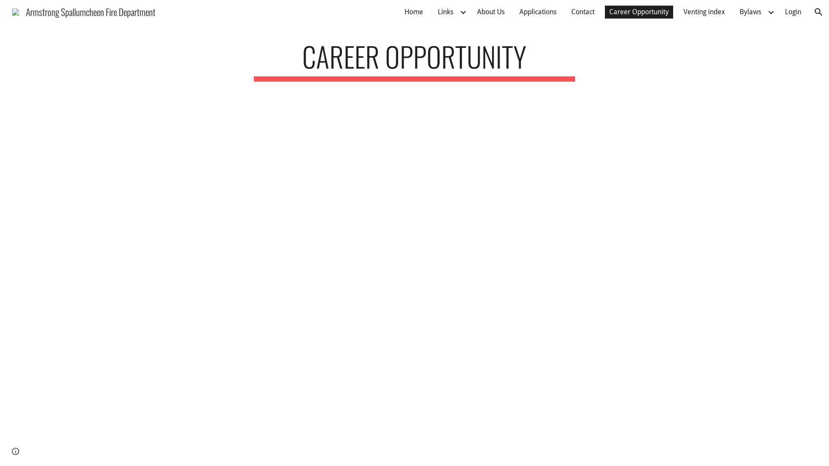  I want to click on Bylaws, so click(750, 12).